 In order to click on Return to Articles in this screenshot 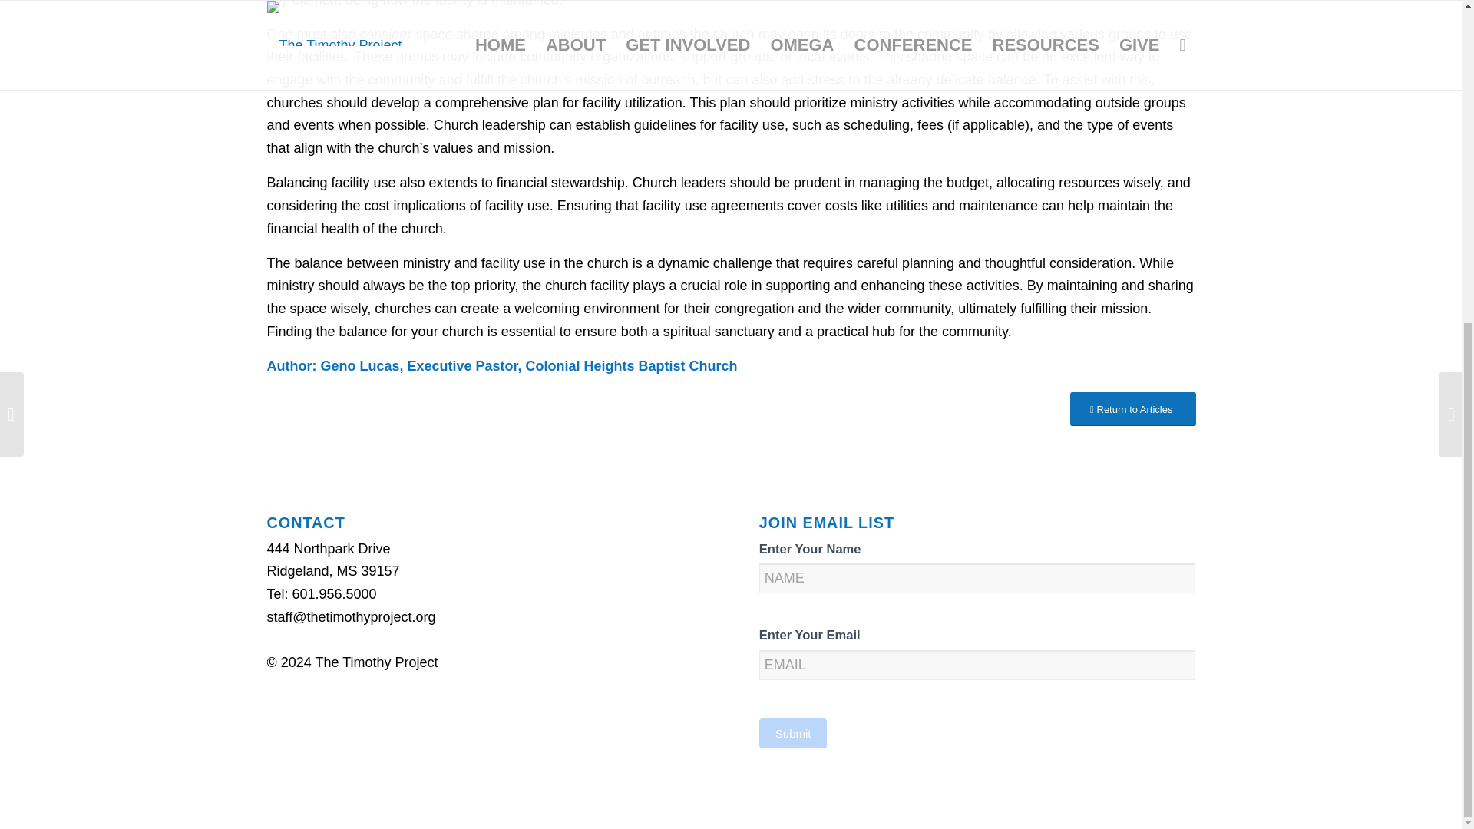, I will do `click(1132, 409)`.